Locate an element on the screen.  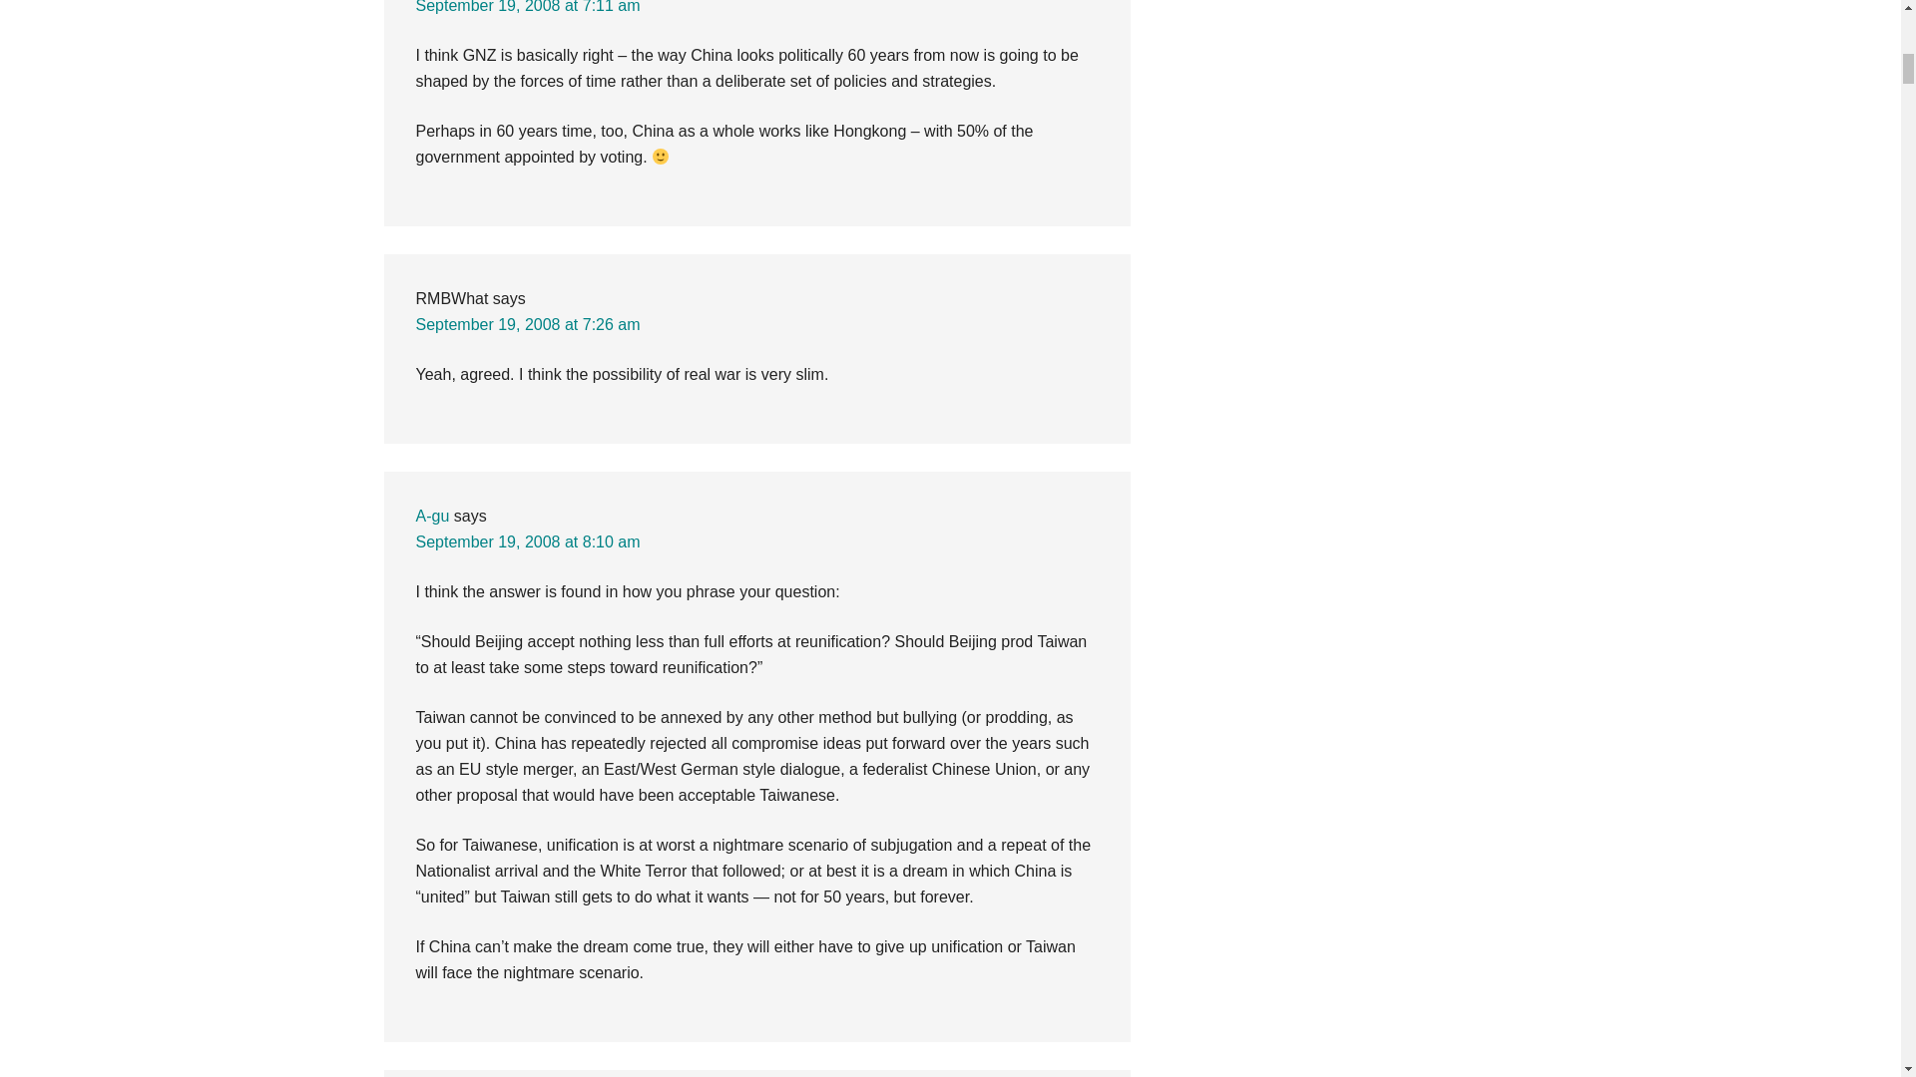
September 19, 2008 at 7:26 am is located at coordinates (527, 324).